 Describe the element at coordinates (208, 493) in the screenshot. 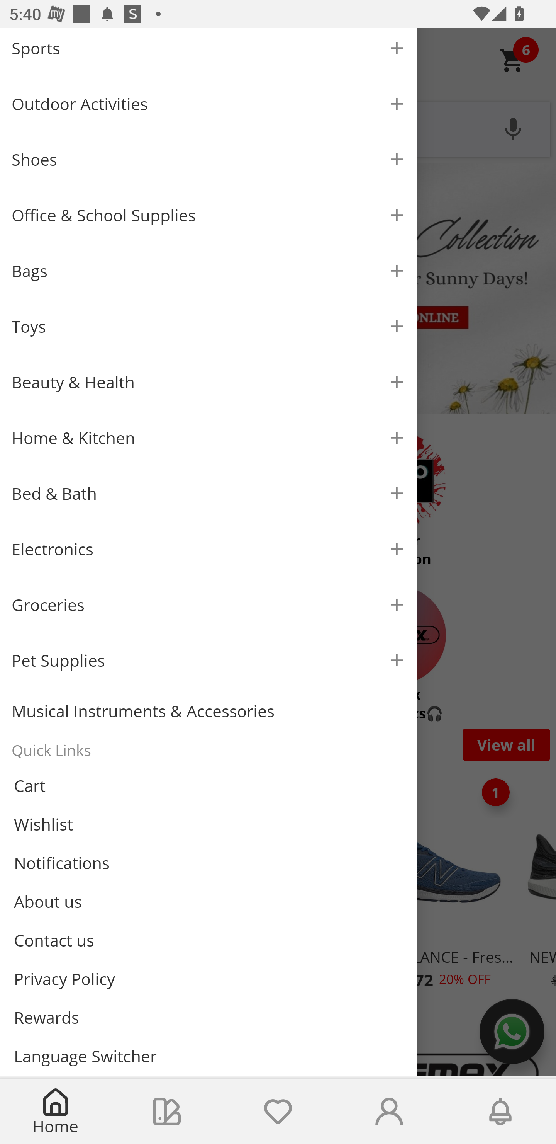

I see `Bed & Bath` at that location.